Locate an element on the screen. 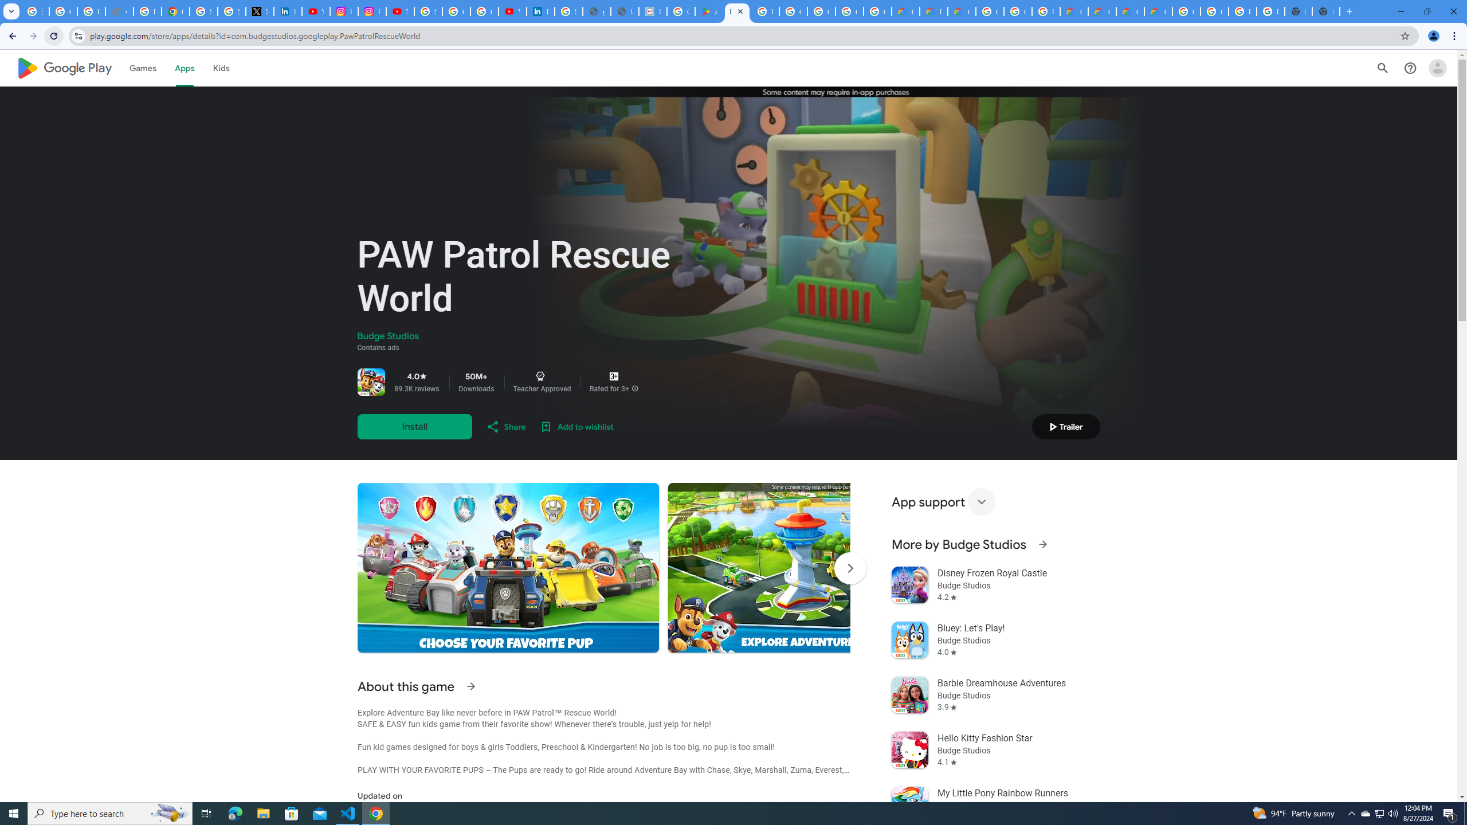 This screenshot has width=1467, height=825. Customer Care | Google Cloud is located at coordinates (905, 11).